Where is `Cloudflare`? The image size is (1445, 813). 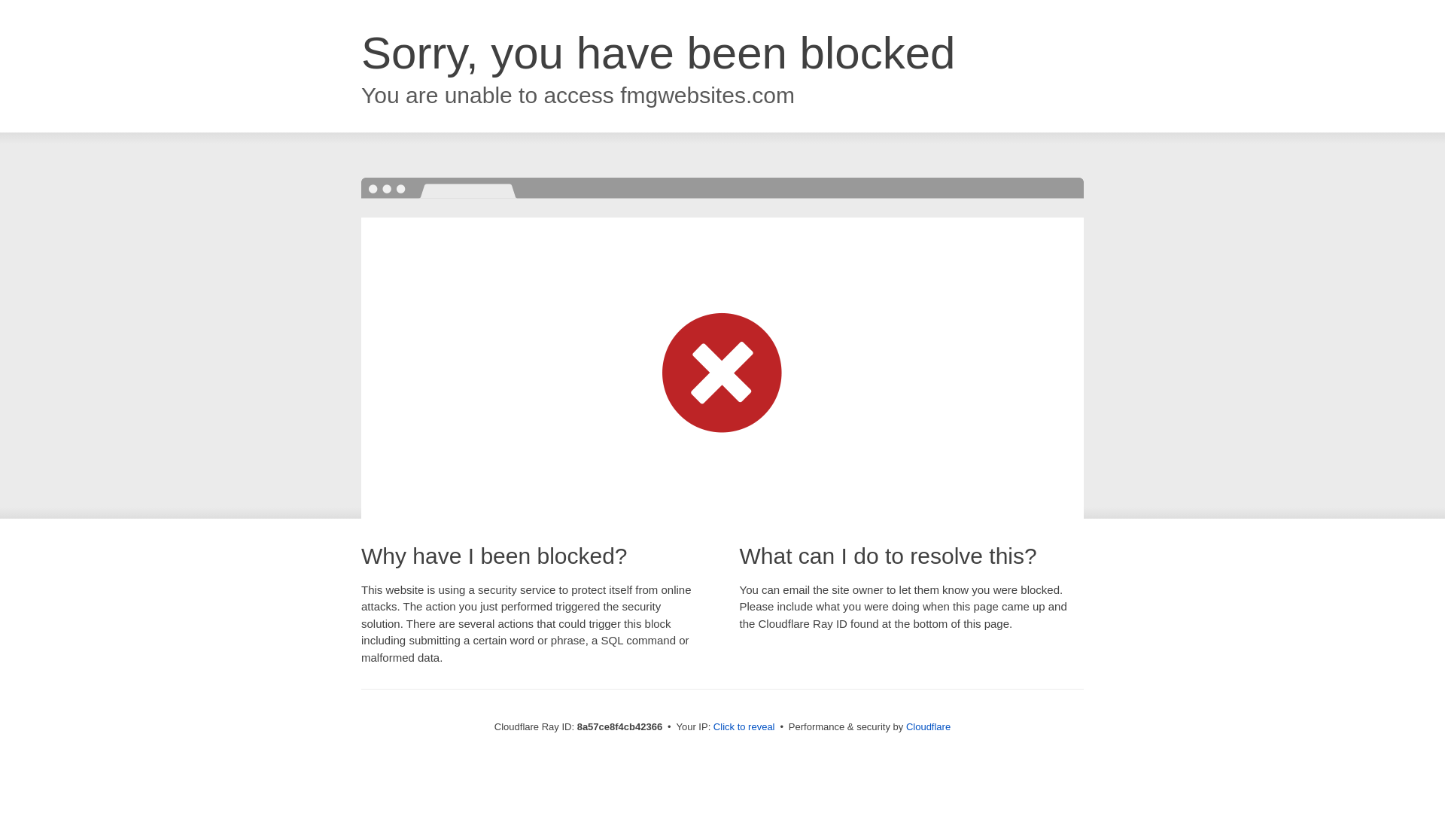 Cloudflare is located at coordinates (928, 726).